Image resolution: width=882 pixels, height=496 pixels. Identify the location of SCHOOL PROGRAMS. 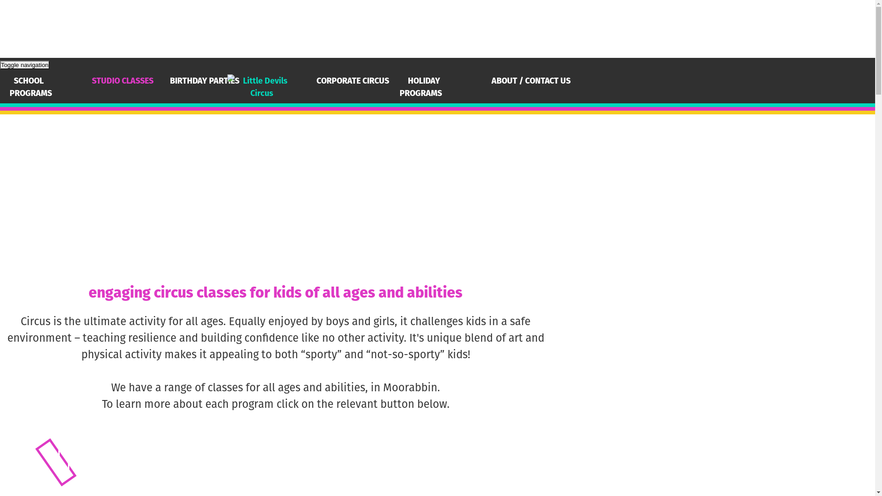
(33, 87).